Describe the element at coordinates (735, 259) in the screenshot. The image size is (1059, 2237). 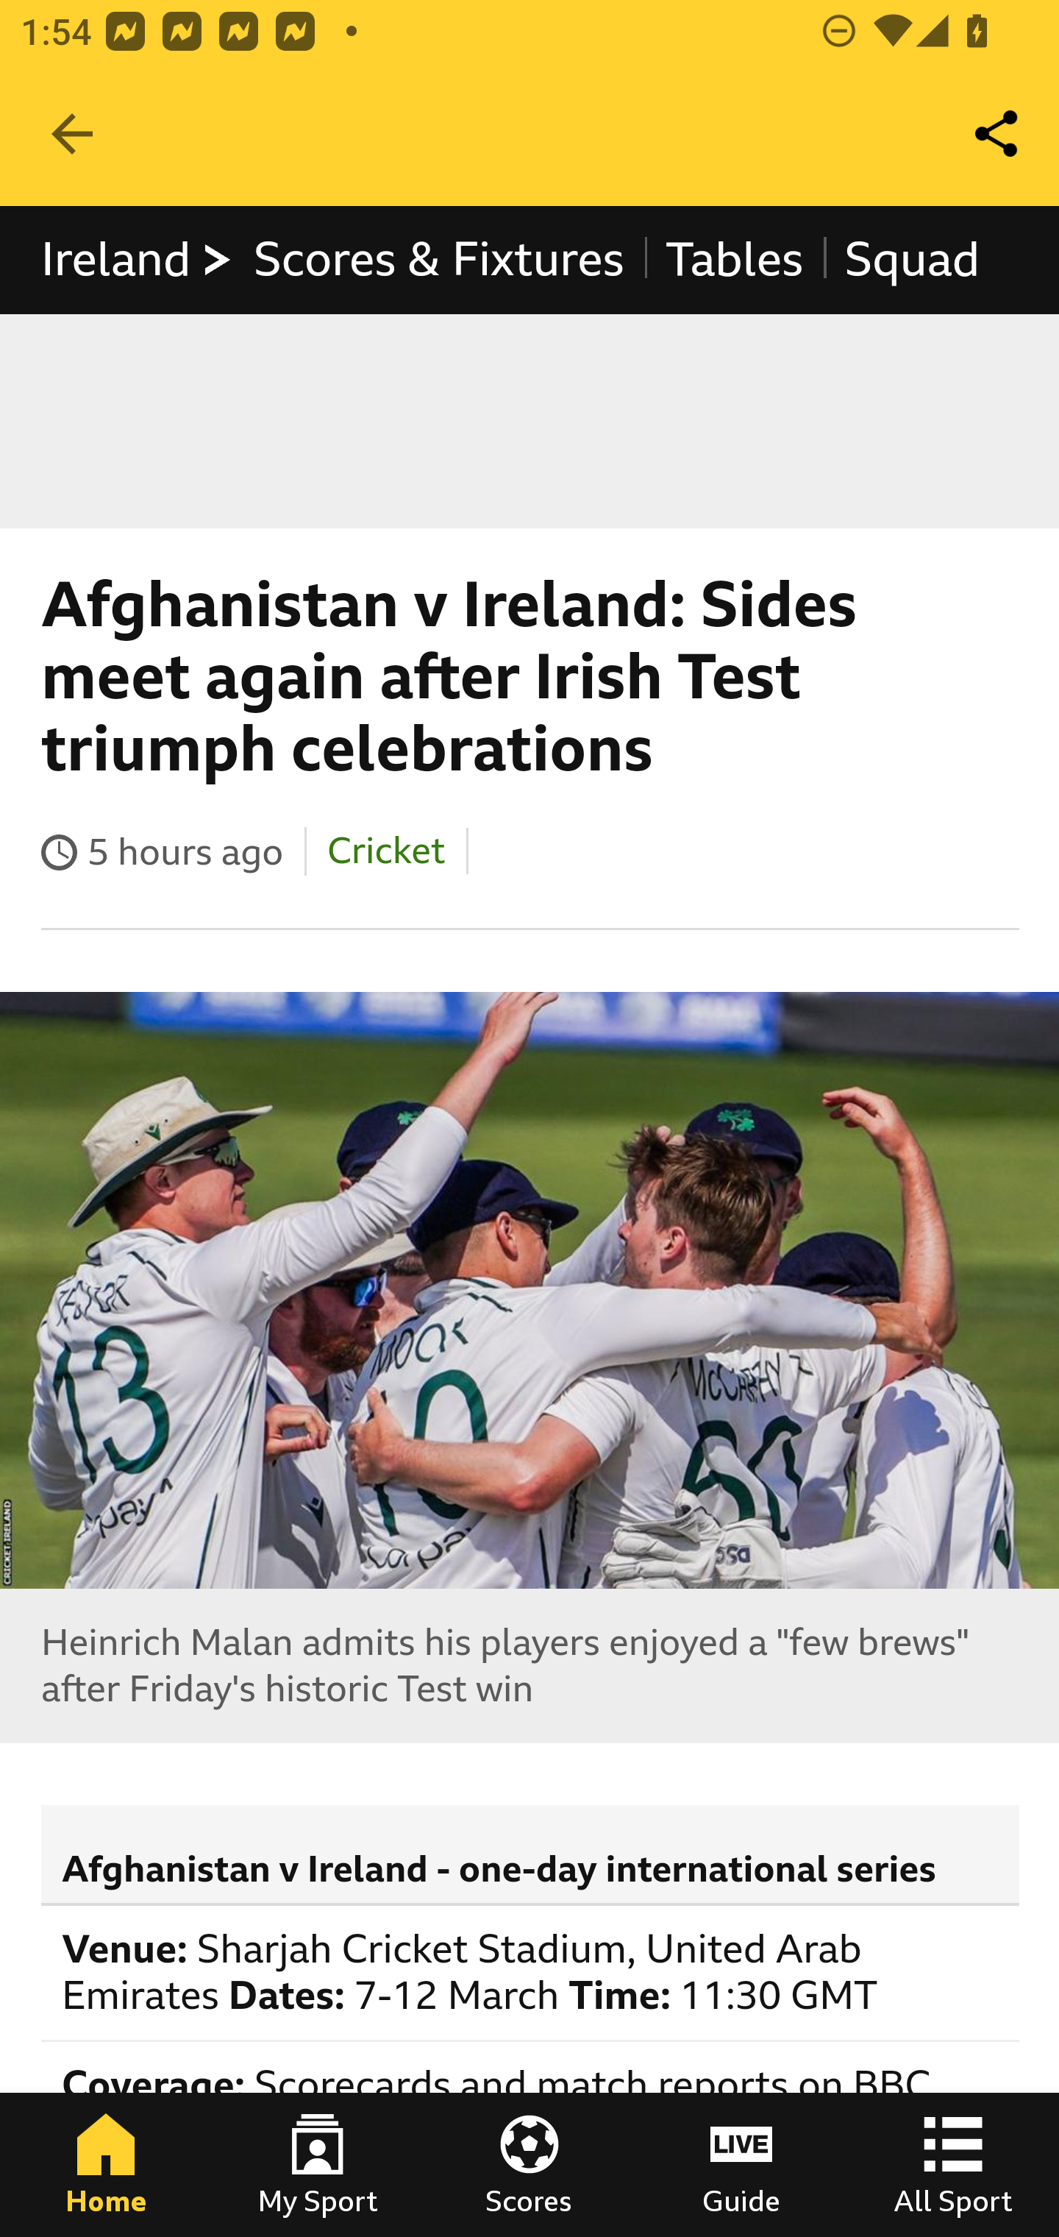
I see `Tables` at that location.